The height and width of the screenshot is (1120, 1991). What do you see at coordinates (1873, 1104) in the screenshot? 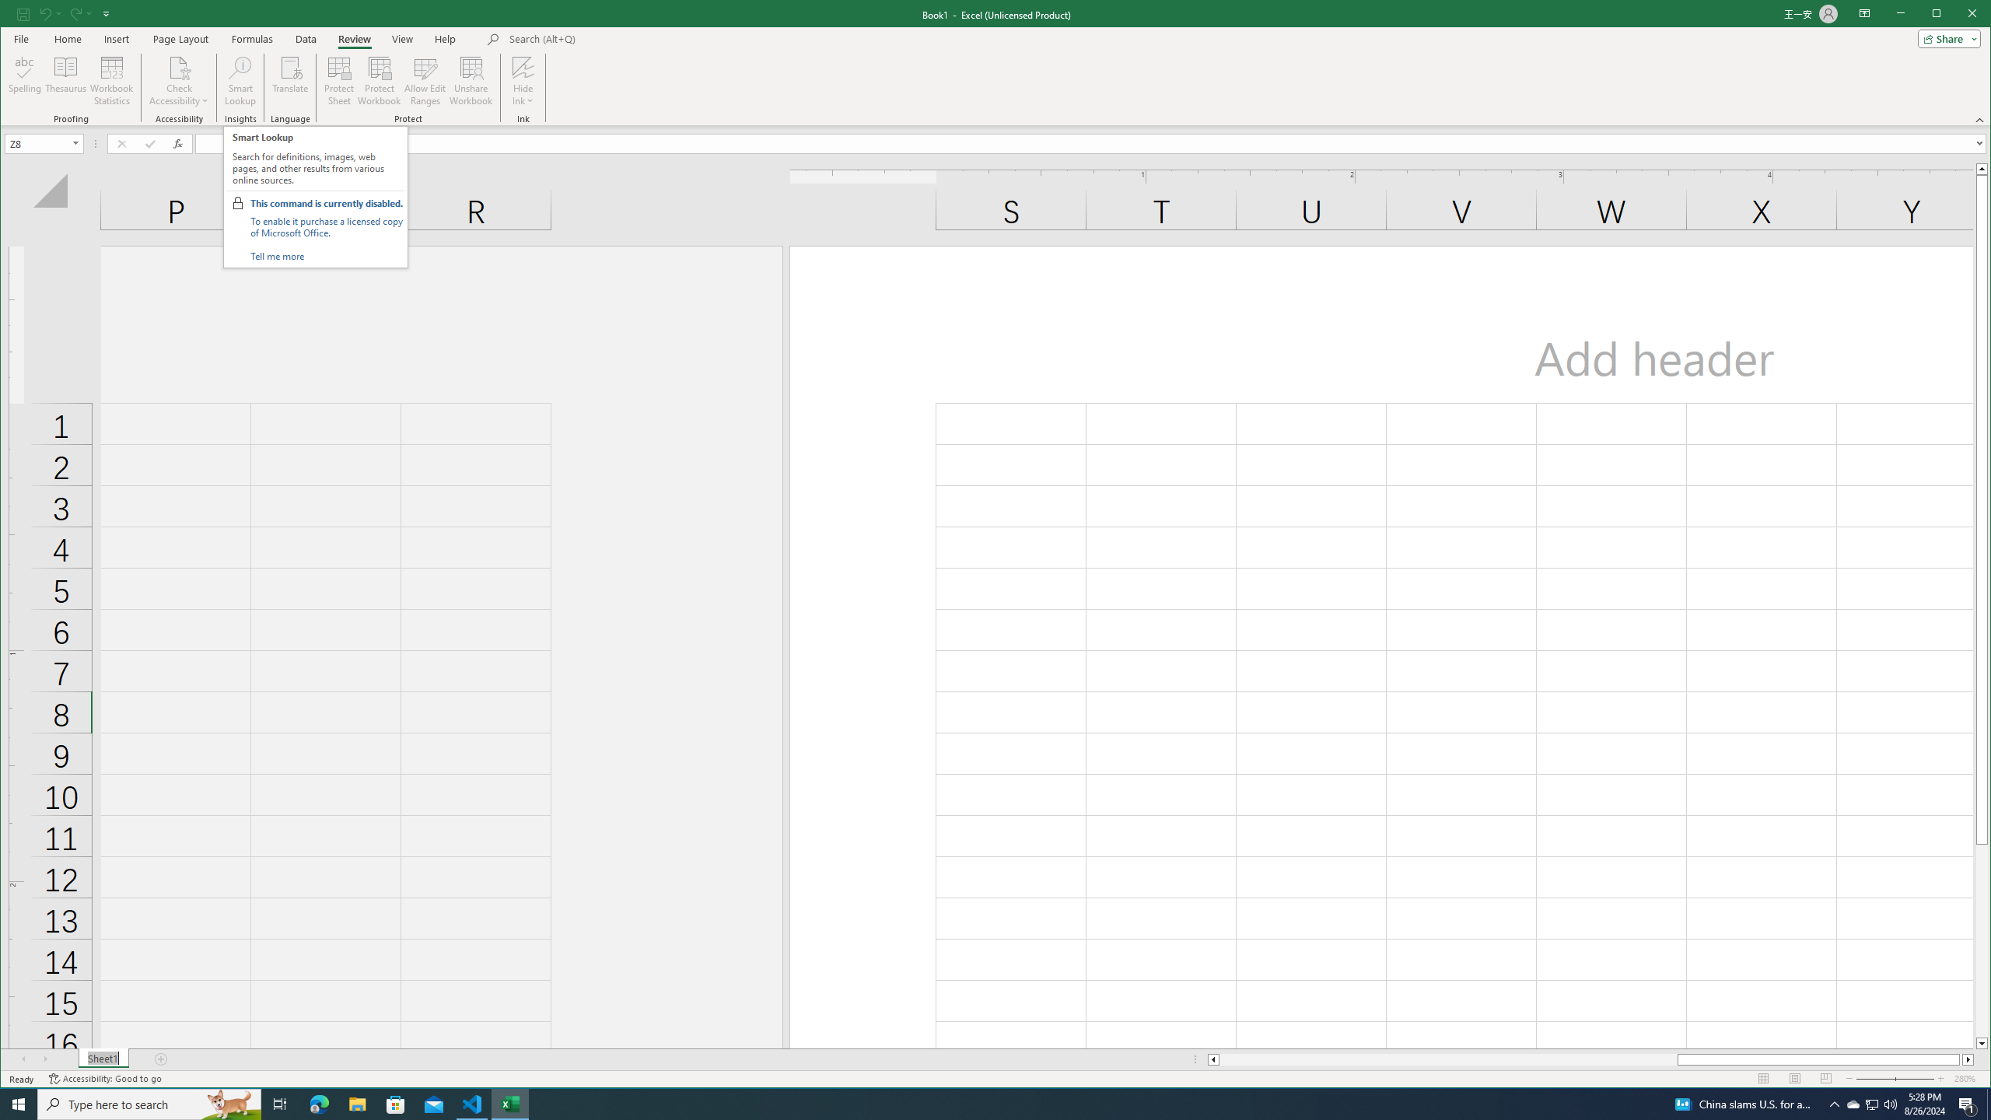
I see `Allow Edit Ranges` at bounding box center [1873, 1104].